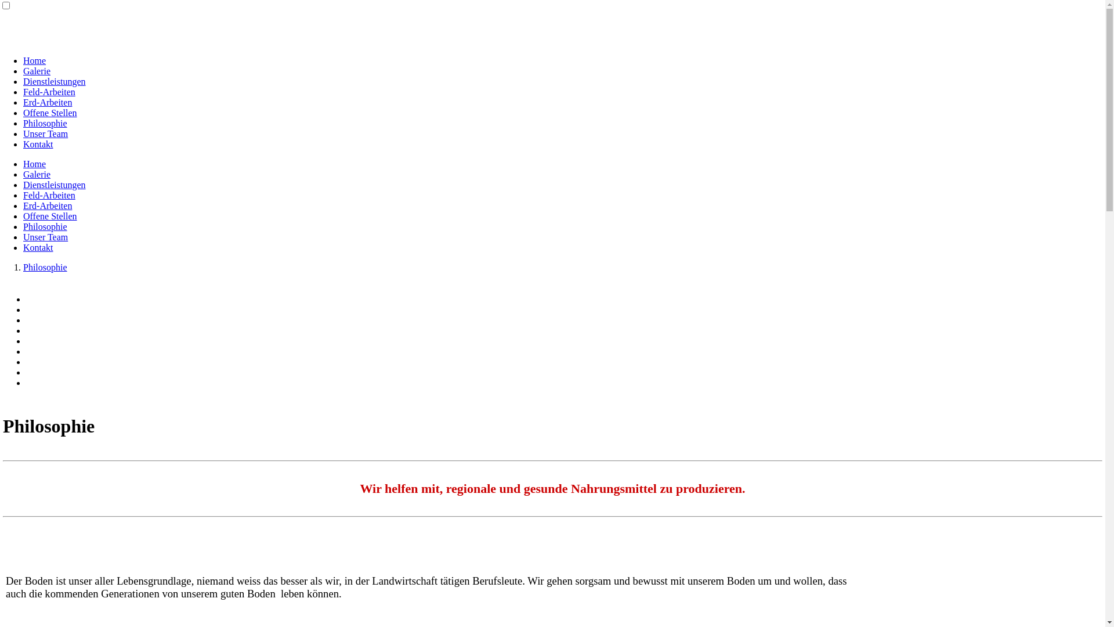 The image size is (1114, 627). What do you see at coordinates (48, 206) in the screenshot?
I see `Erd-Arbeiten` at bounding box center [48, 206].